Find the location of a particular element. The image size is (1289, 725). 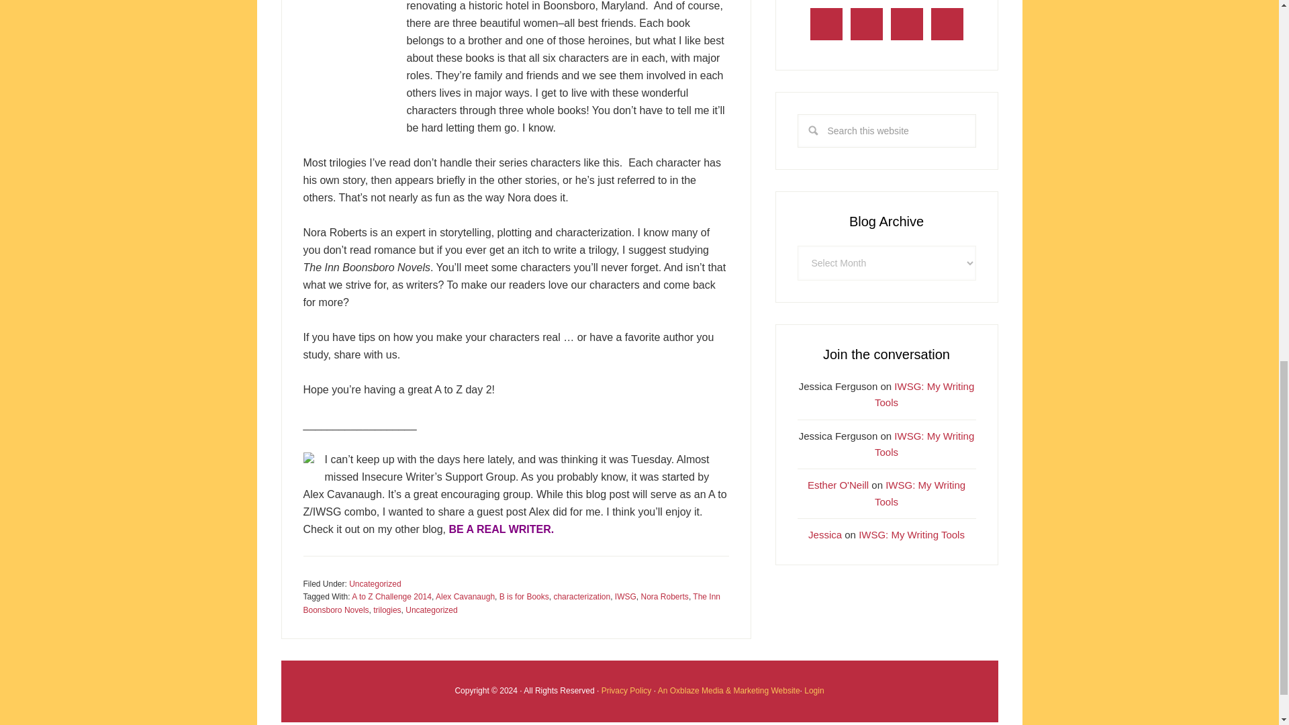

B is for Books is located at coordinates (524, 597).